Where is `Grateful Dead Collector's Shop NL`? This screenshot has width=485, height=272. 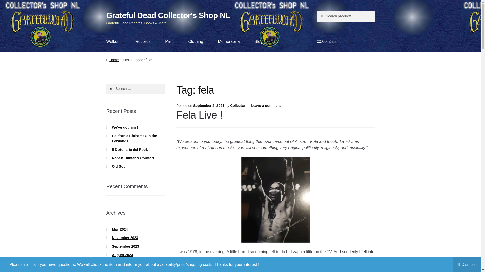 Grateful Dead Collector's Shop NL is located at coordinates (168, 15).